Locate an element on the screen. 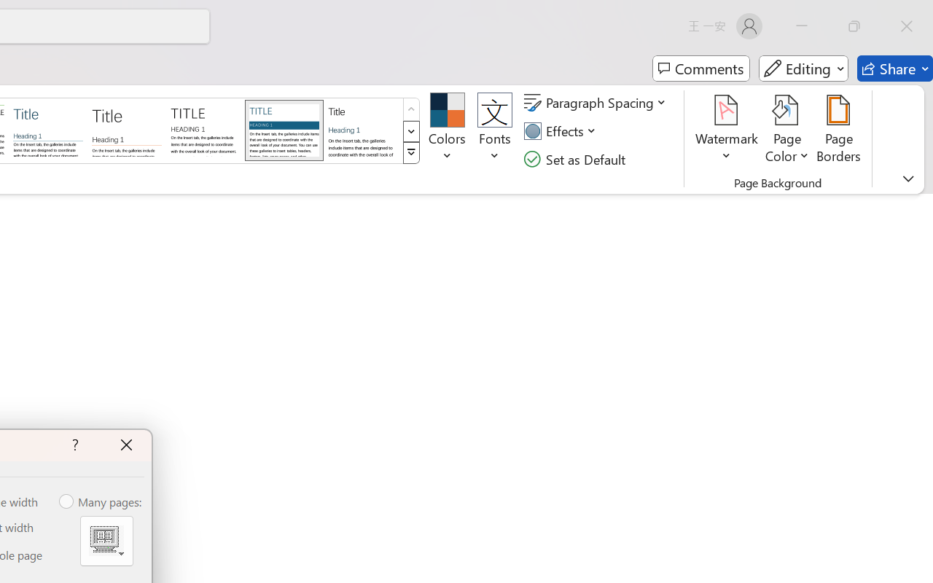 Image resolution: width=933 pixels, height=583 pixels. Restore Down is located at coordinates (854, 26).